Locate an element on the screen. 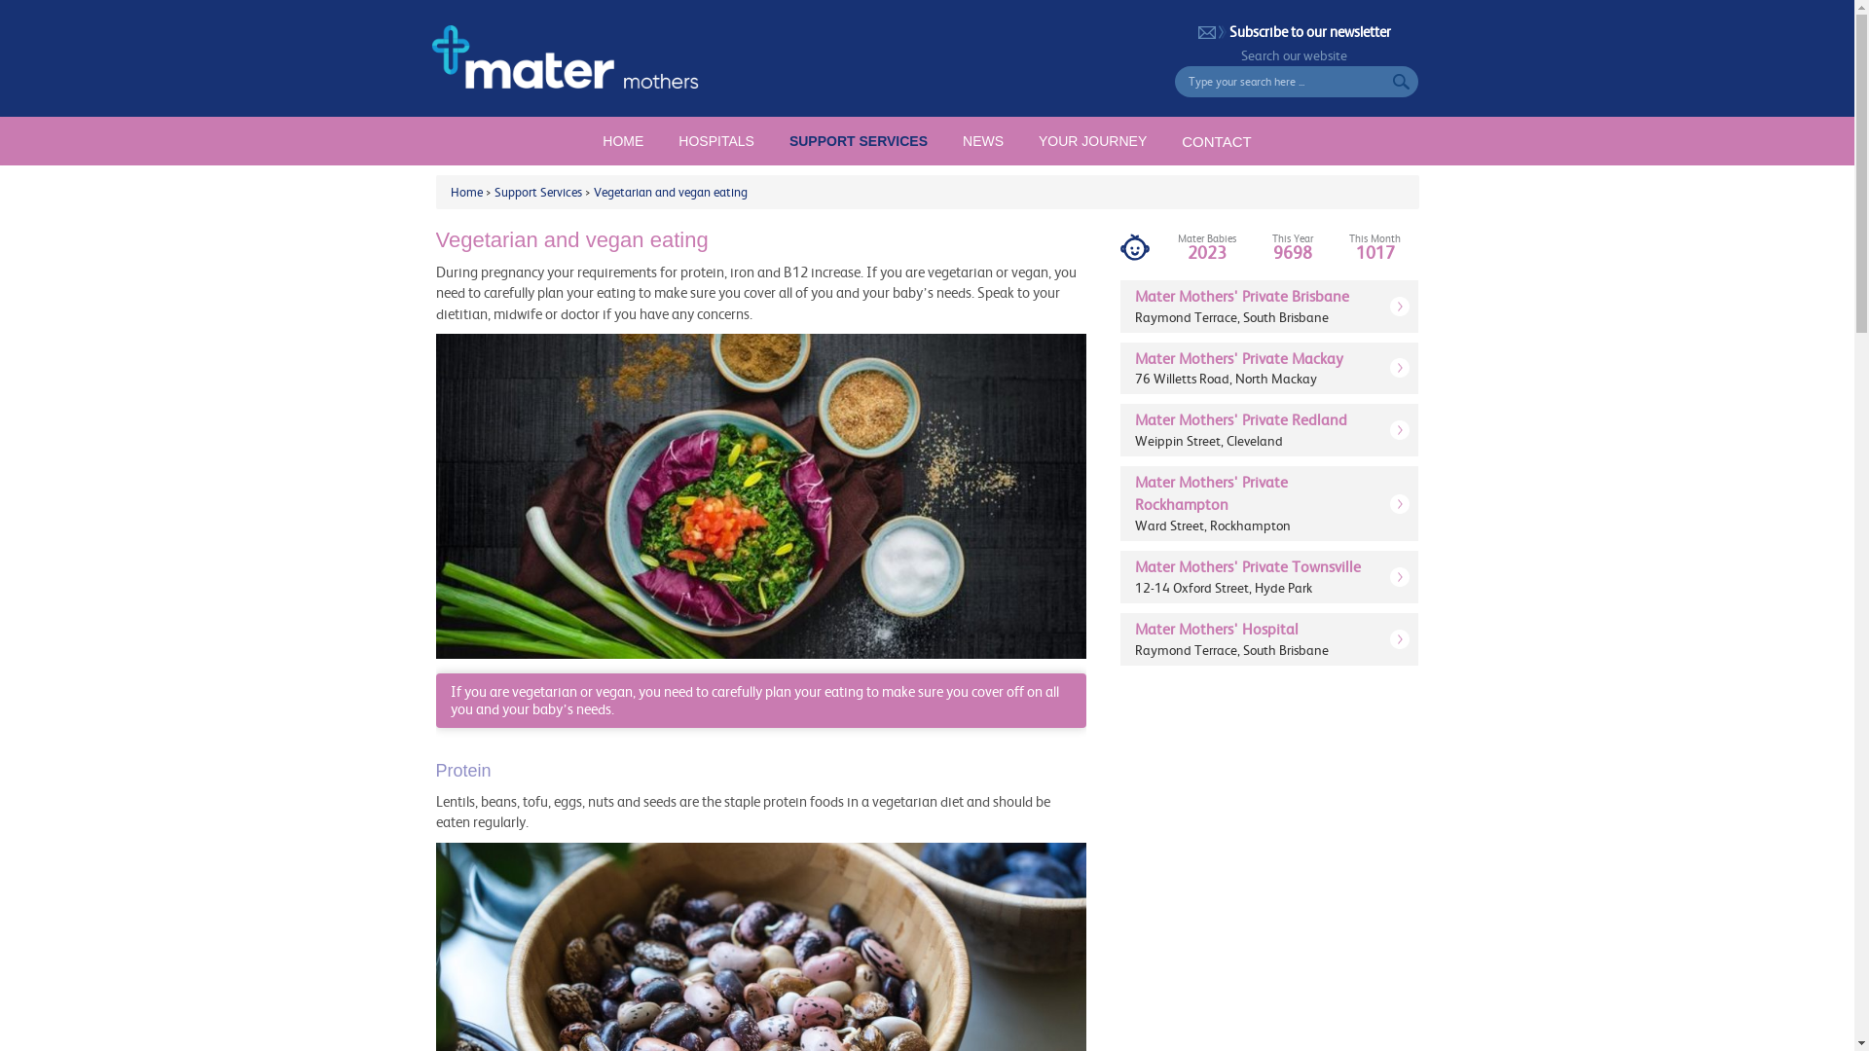 The image size is (1869, 1051). Vegetarian and vegan eating is located at coordinates (671, 192).